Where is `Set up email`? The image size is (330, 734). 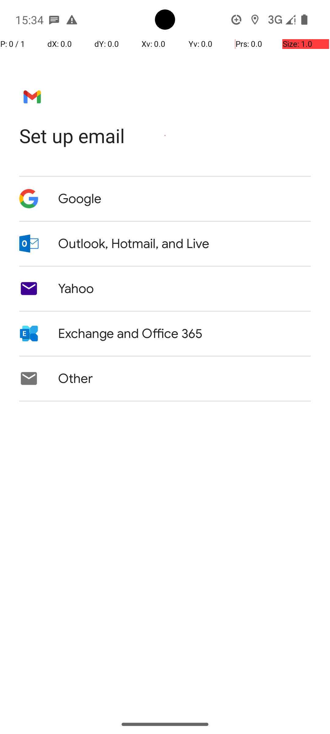 Set up email is located at coordinates (165, 136).